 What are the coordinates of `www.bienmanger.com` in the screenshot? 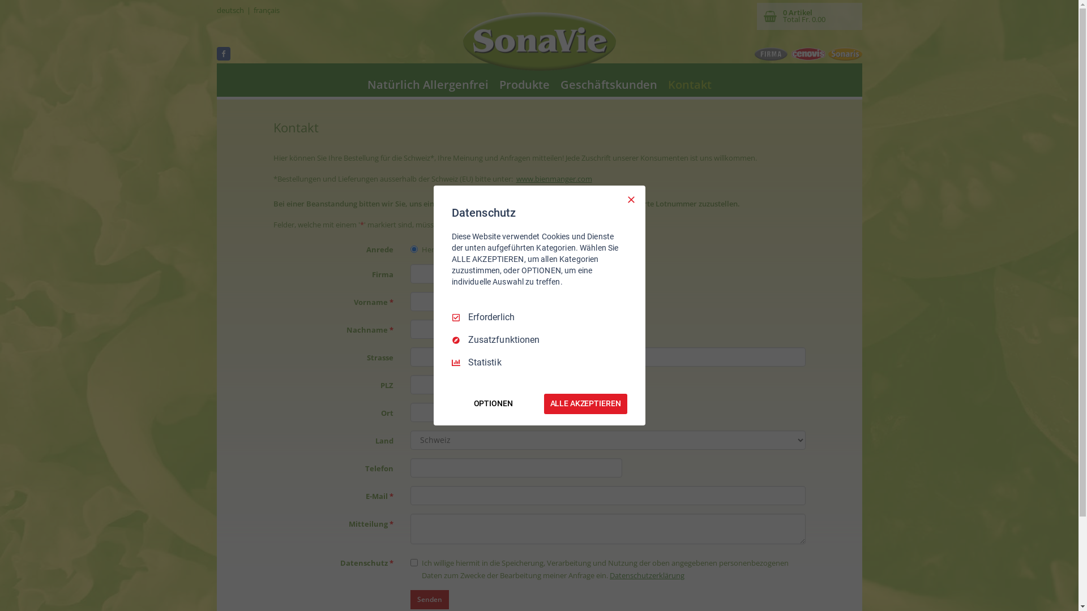 It's located at (554, 179).